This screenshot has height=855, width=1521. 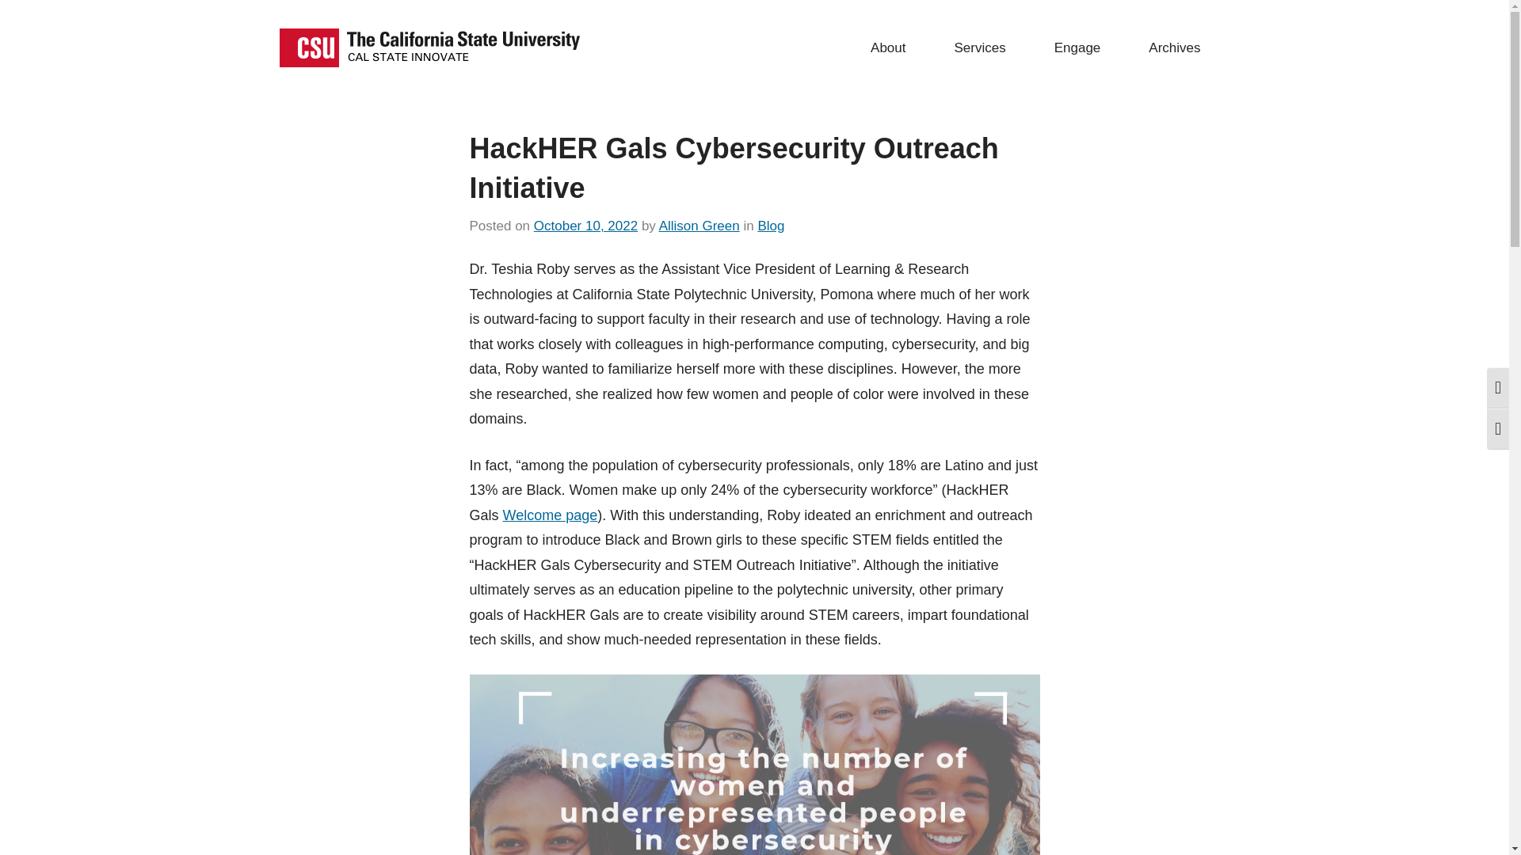 What do you see at coordinates (892, 48) in the screenshot?
I see `About` at bounding box center [892, 48].